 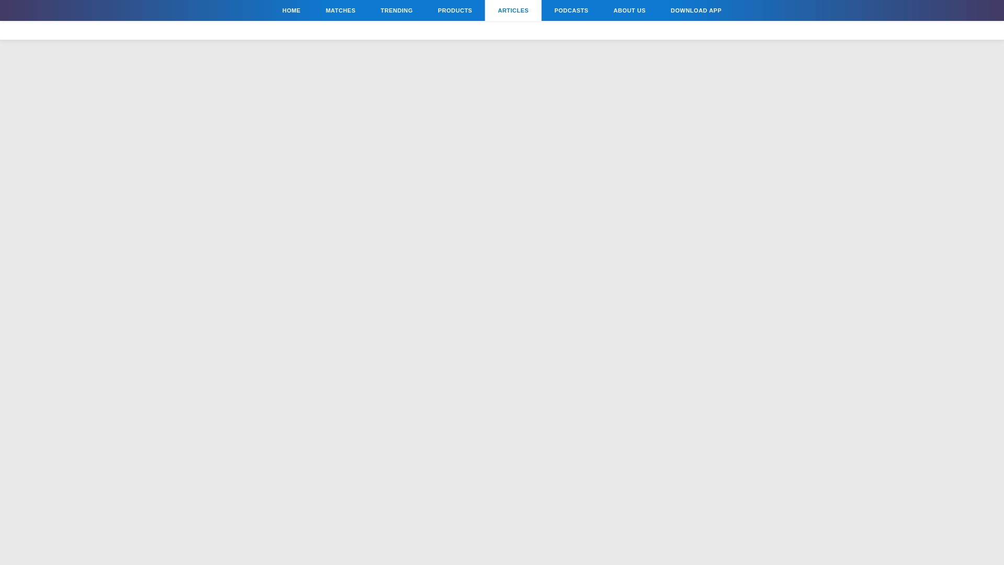 What do you see at coordinates (629, 10) in the screenshot?
I see `ABOUT US` at bounding box center [629, 10].